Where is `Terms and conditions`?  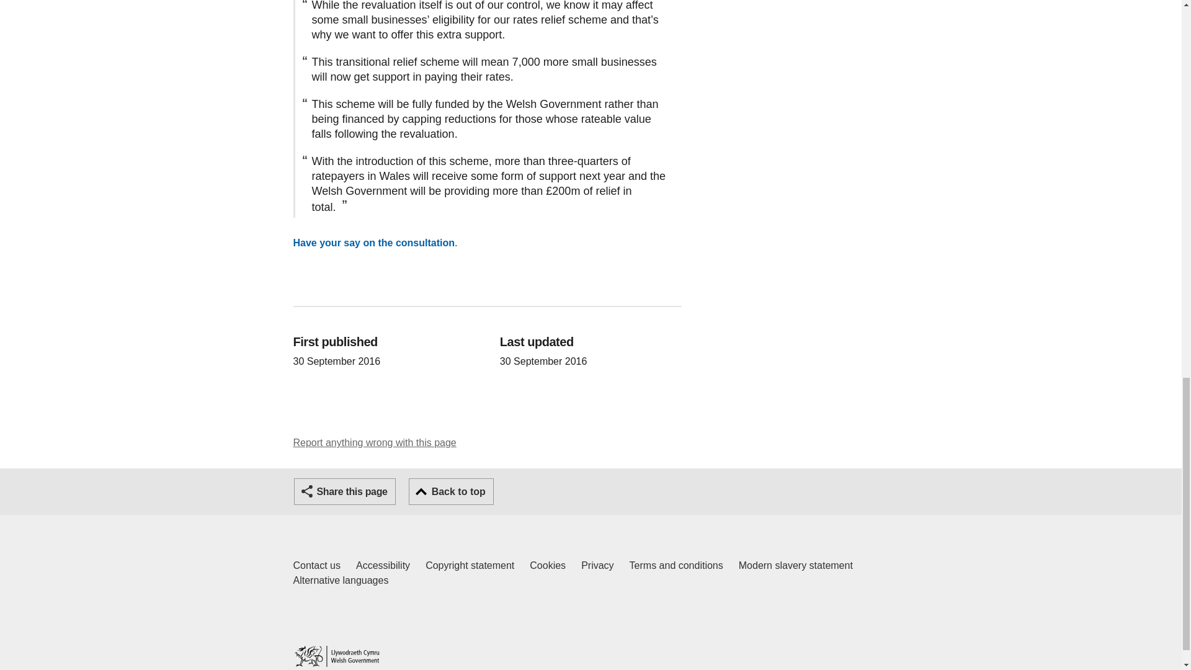 Terms and conditions is located at coordinates (676, 566).